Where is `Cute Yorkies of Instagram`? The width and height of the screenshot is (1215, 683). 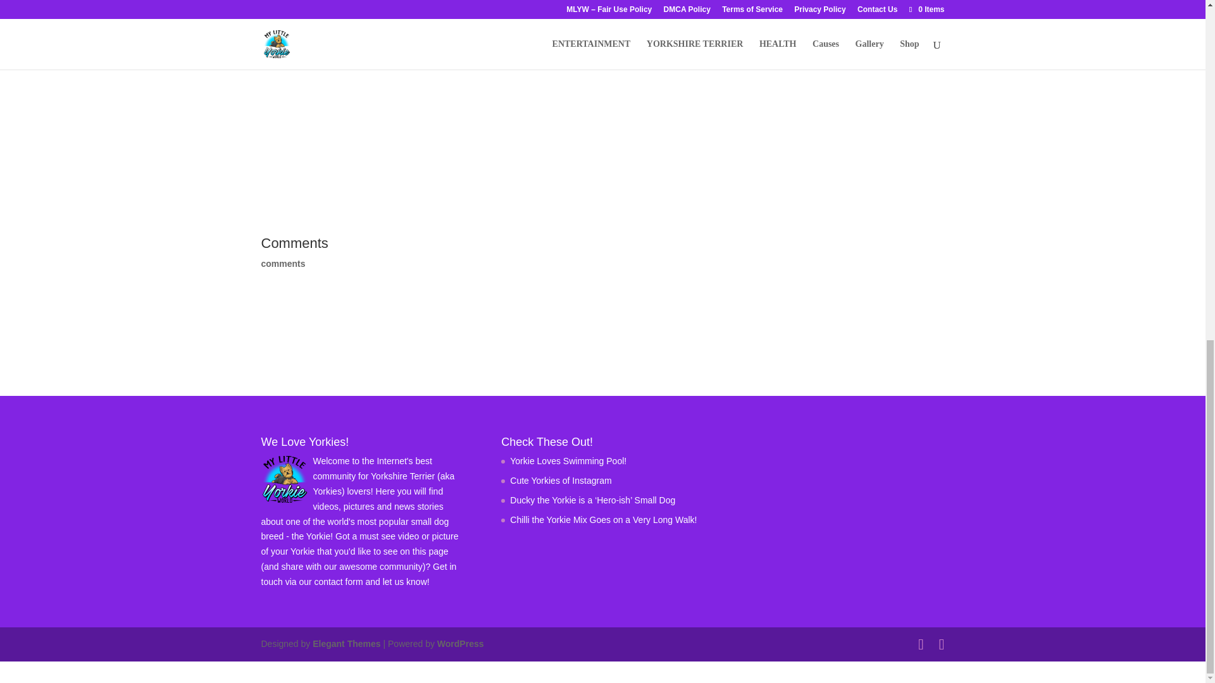 Cute Yorkies of Instagram is located at coordinates (561, 480).